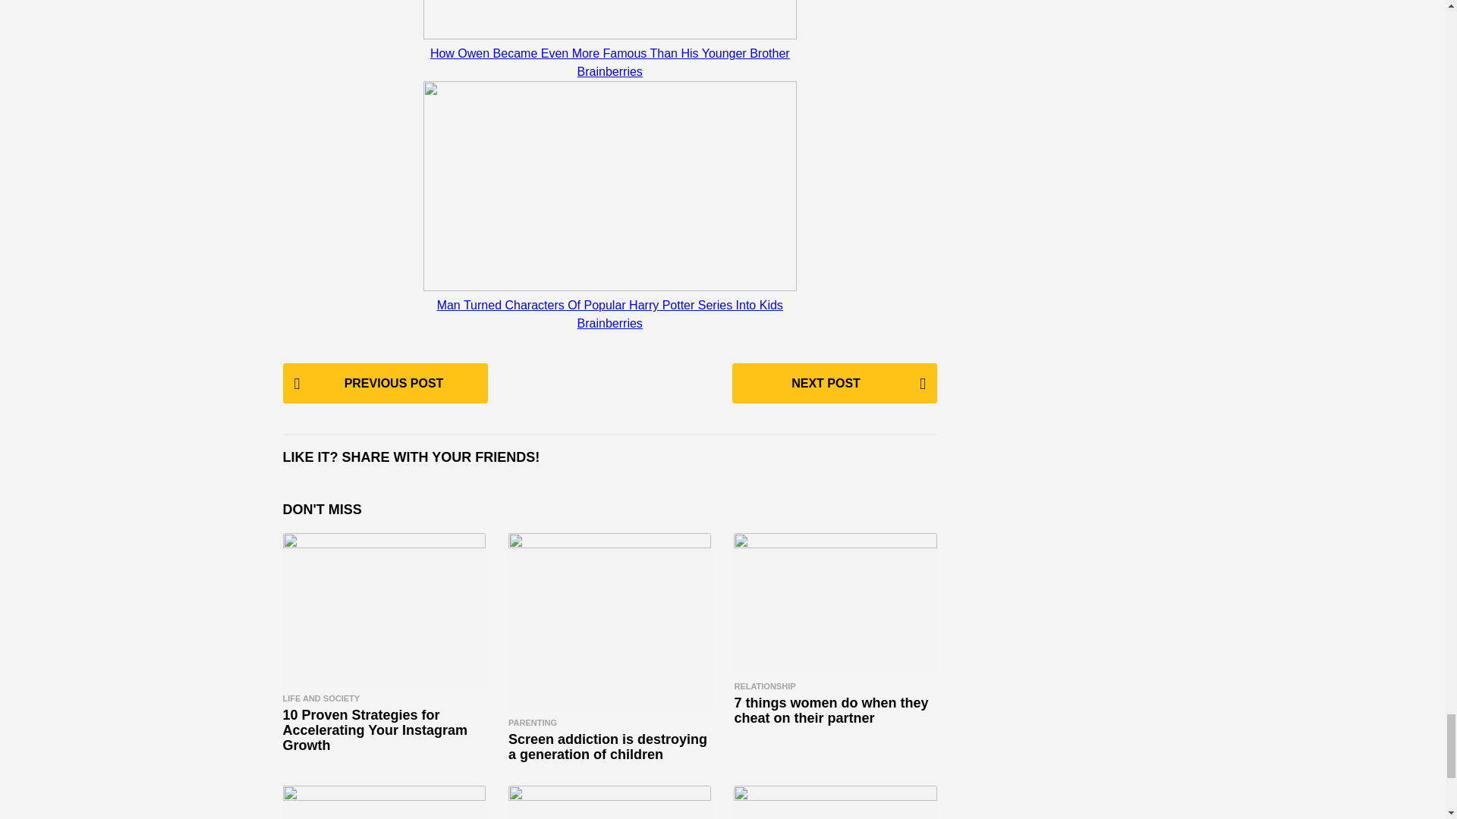  I want to click on 7 types of violent men to avoid and how to recognize them, so click(384, 802).